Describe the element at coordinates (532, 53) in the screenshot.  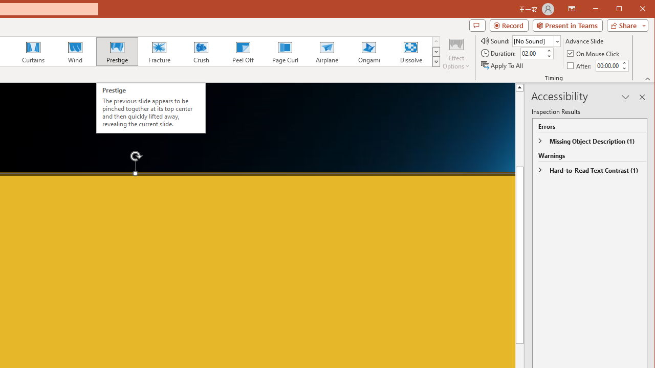
I see `Duration` at that location.